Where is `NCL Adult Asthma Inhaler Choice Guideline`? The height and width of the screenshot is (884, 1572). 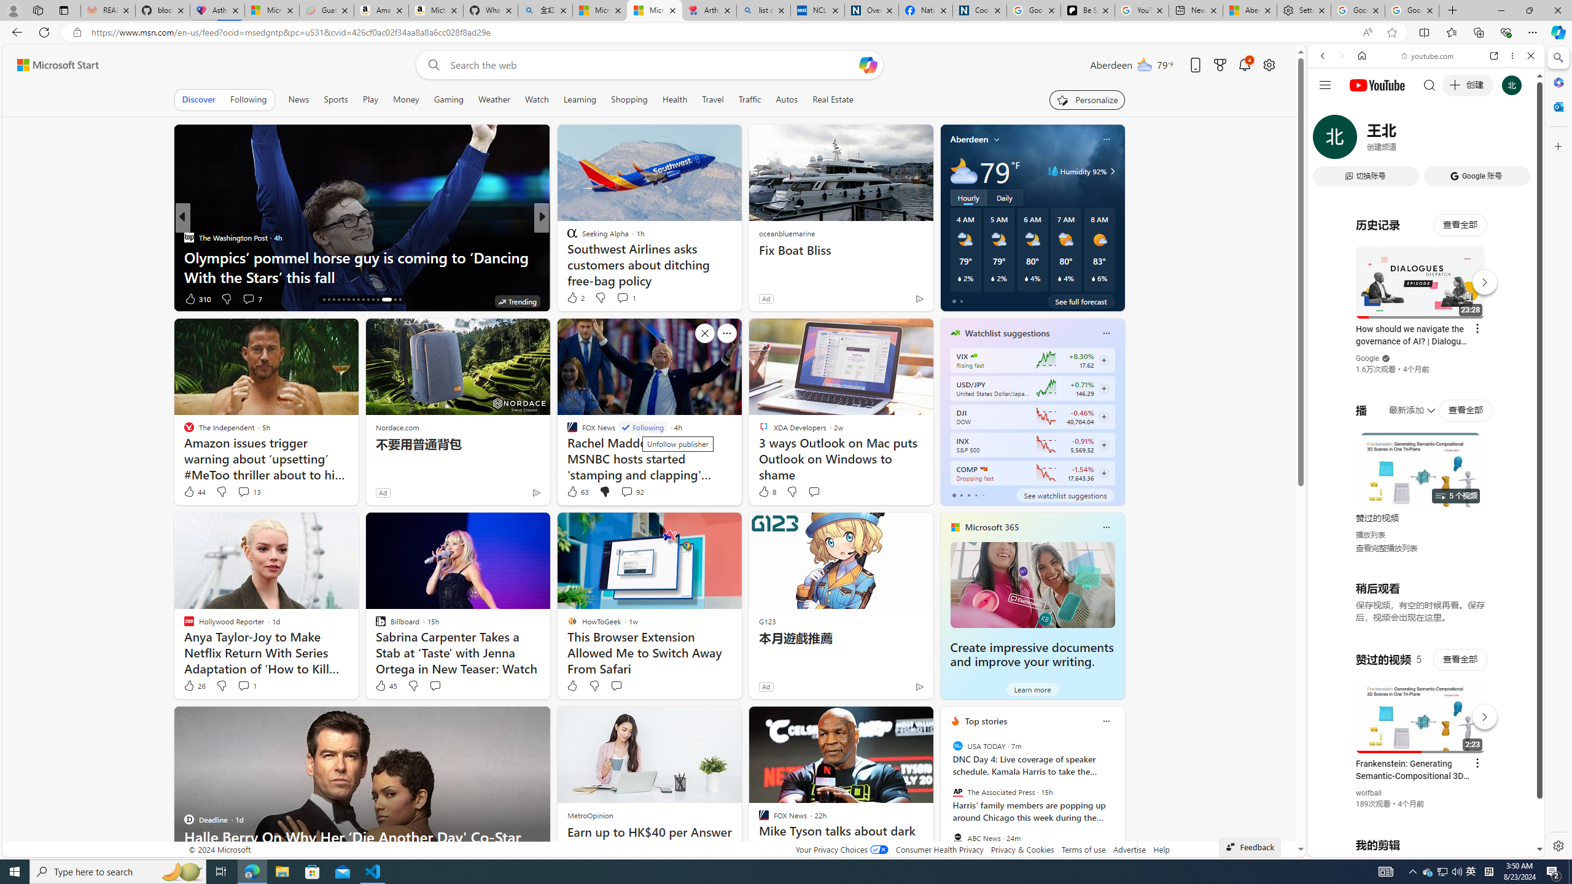 NCL Adult Asthma Inhaler Choice Guideline is located at coordinates (818, 10).